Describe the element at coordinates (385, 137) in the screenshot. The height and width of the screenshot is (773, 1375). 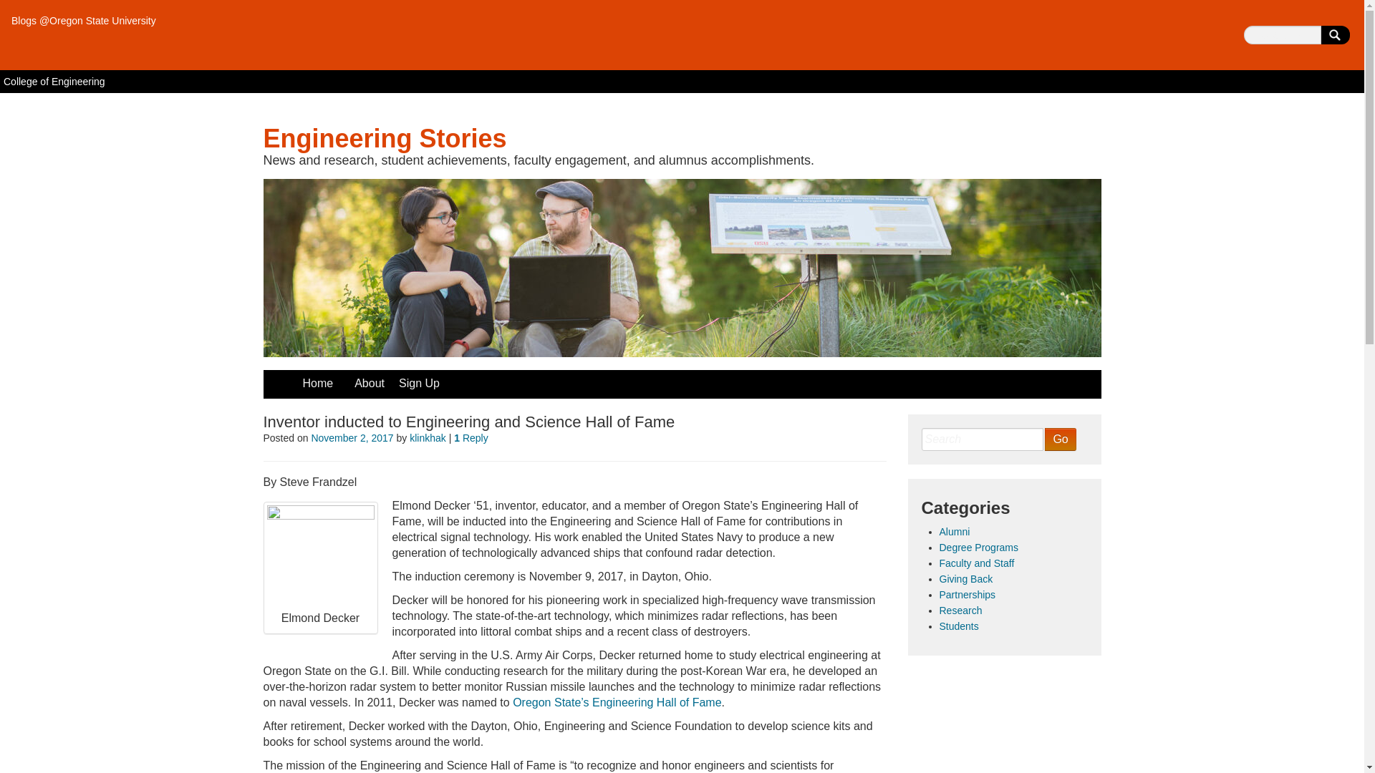
I see `Engineering Stories` at that location.